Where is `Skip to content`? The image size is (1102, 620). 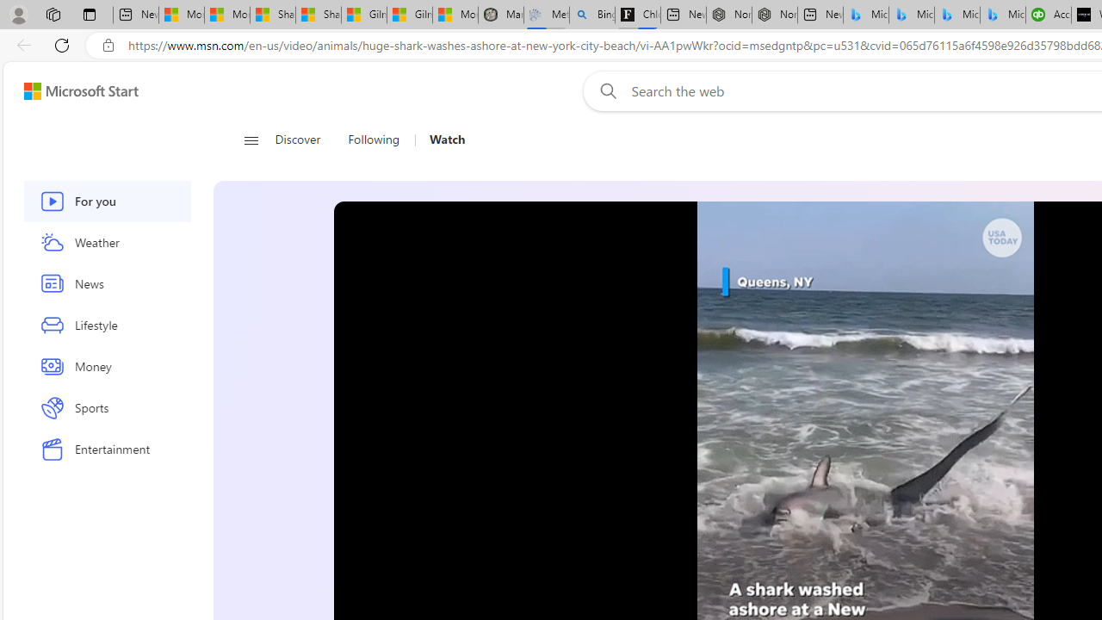 Skip to content is located at coordinates (74, 91).